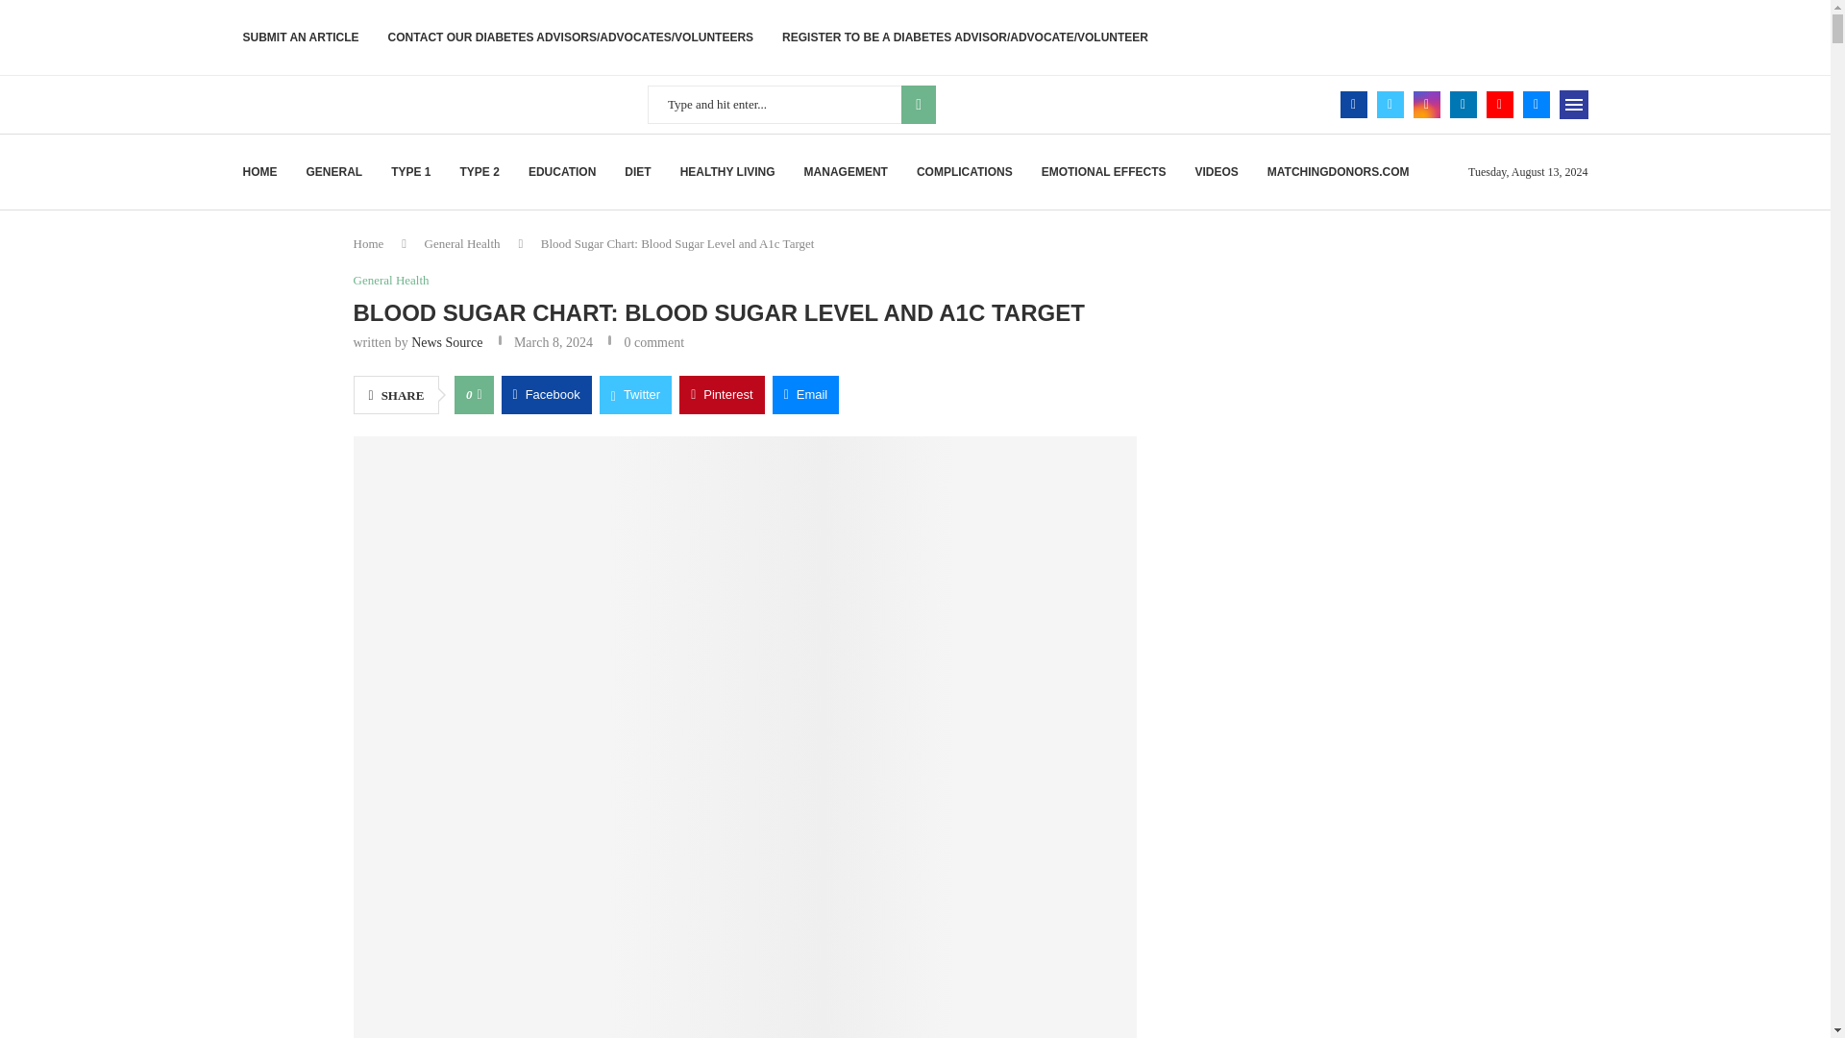 This screenshot has height=1038, width=1845. What do you see at coordinates (1338, 172) in the screenshot?
I see `MATCHINGDONORS.COM` at bounding box center [1338, 172].